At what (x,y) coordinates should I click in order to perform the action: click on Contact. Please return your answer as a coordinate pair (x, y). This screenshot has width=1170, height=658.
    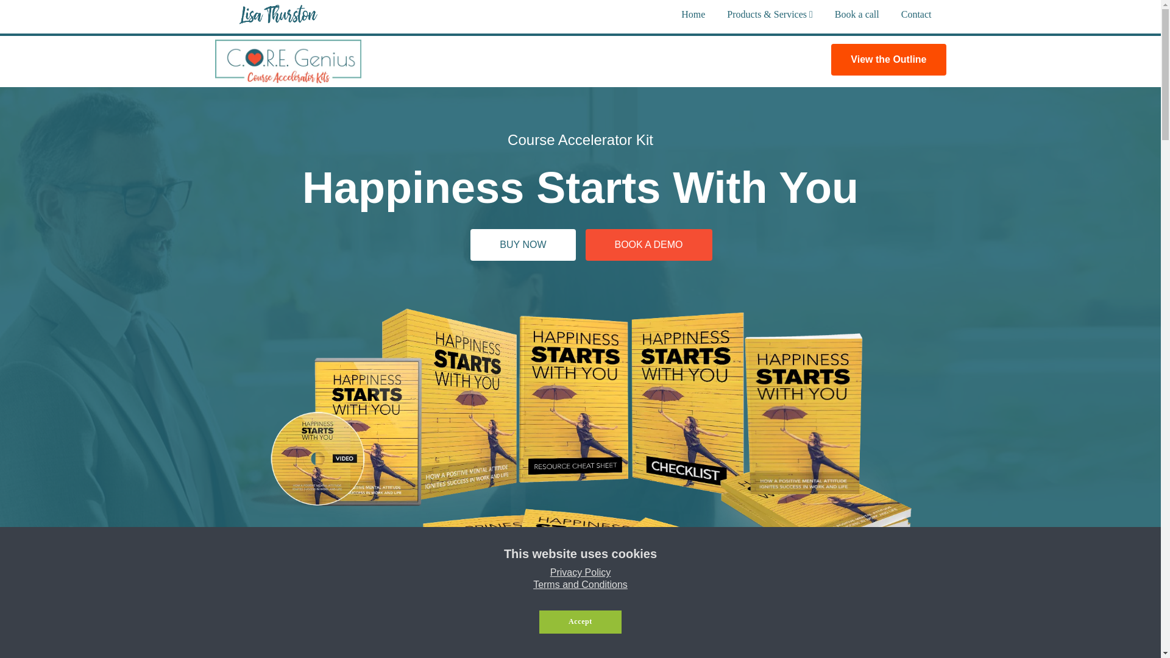
    Looking at the image, I should click on (916, 15).